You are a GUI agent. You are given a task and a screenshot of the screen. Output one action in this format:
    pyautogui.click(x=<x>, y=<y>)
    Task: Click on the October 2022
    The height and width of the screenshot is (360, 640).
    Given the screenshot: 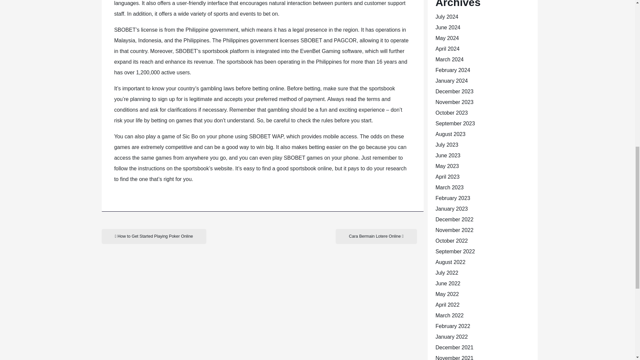 What is the action you would take?
    pyautogui.click(x=451, y=241)
    